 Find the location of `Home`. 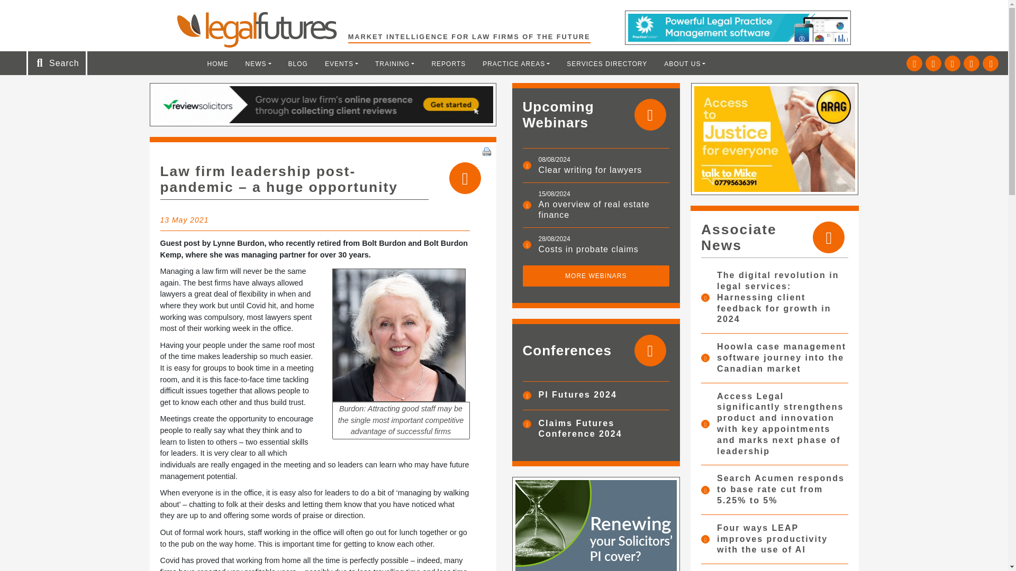

Home is located at coordinates (218, 63).